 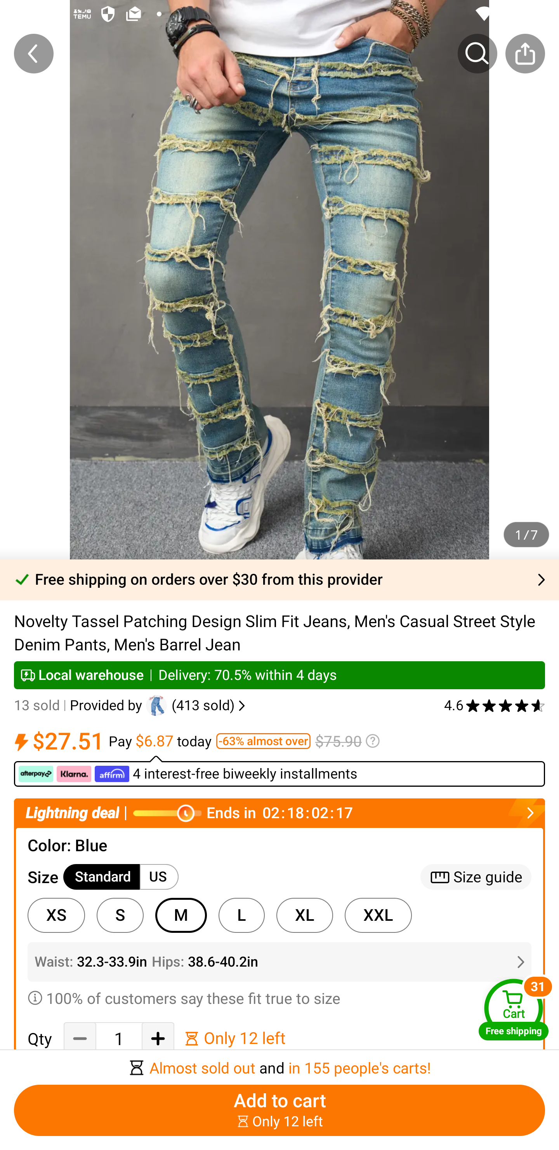 I want to click on Cart Free shipping Cart, so click(x=514, y=1009).